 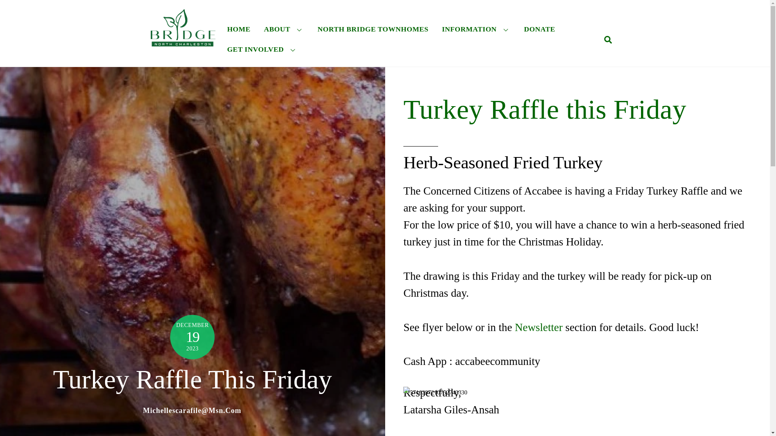 What do you see at coordinates (284, 29) in the screenshot?
I see `ABOUT` at bounding box center [284, 29].